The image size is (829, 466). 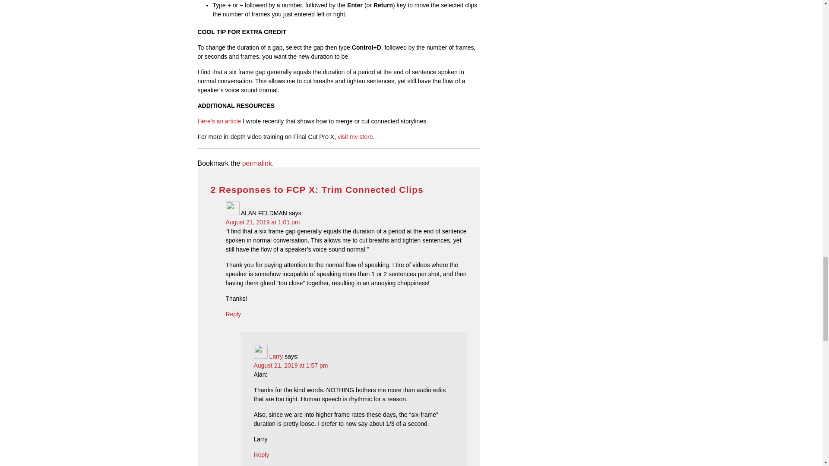 I want to click on August 21, 2019 at 1:57 pm, so click(x=291, y=365).